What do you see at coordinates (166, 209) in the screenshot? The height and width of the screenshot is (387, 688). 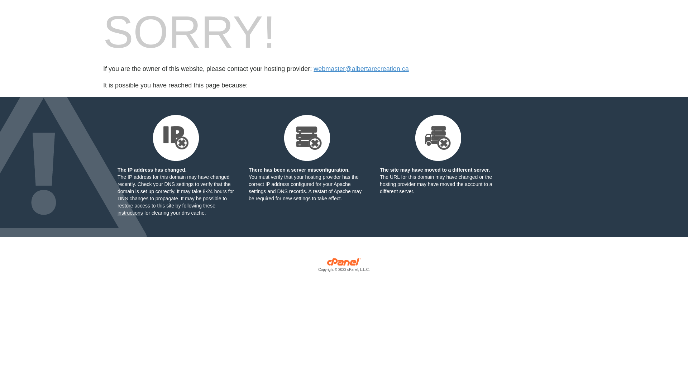 I see `following these instructions` at bounding box center [166, 209].